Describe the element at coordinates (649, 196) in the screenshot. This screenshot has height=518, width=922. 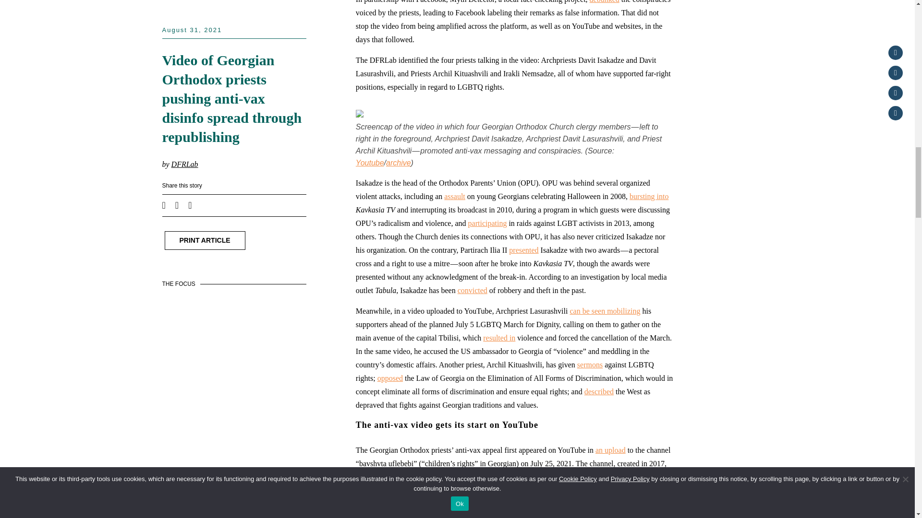
I see `bursting into` at that location.